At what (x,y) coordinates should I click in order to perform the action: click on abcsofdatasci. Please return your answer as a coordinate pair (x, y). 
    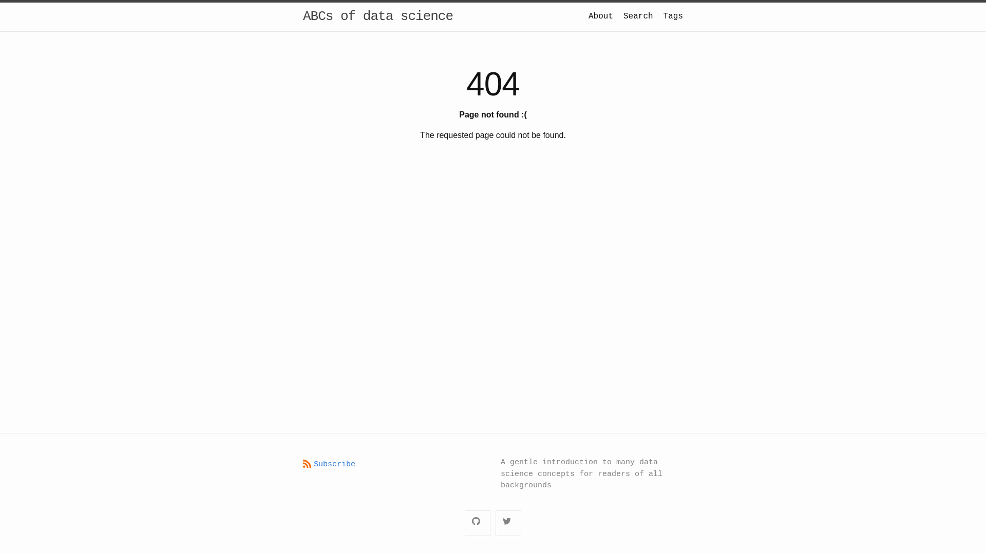
    Looking at the image, I should click on (508, 523).